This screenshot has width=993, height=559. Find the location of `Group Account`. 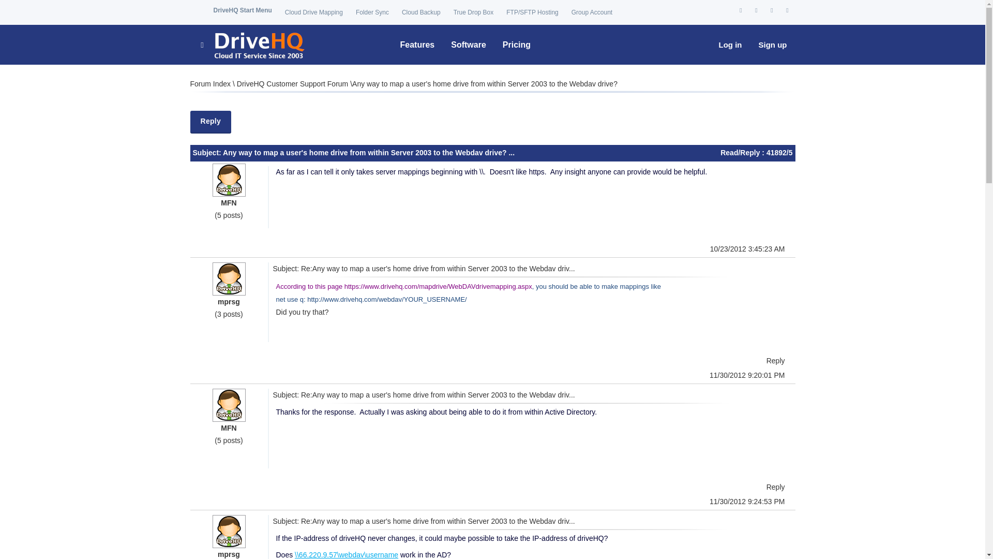

Group Account is located at coordinates (592, 12).